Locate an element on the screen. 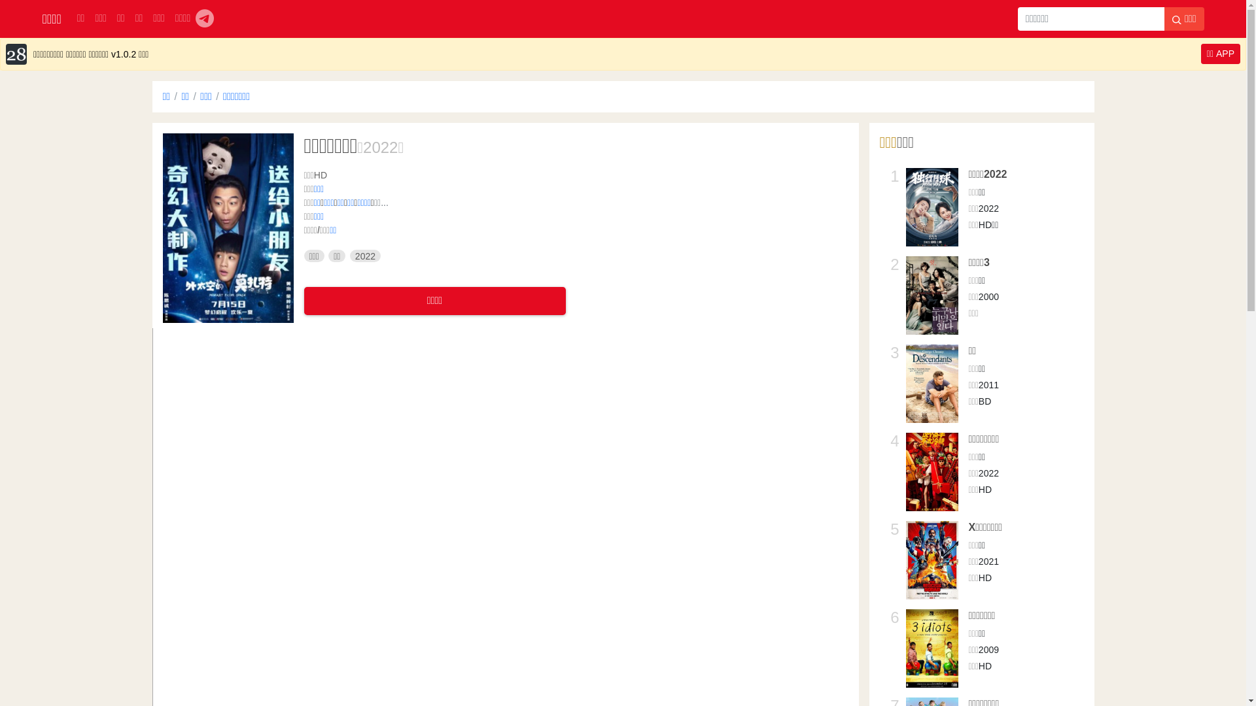 This screenshot has height=706, width=1256. 2022 is located at coordinates (365, 256).